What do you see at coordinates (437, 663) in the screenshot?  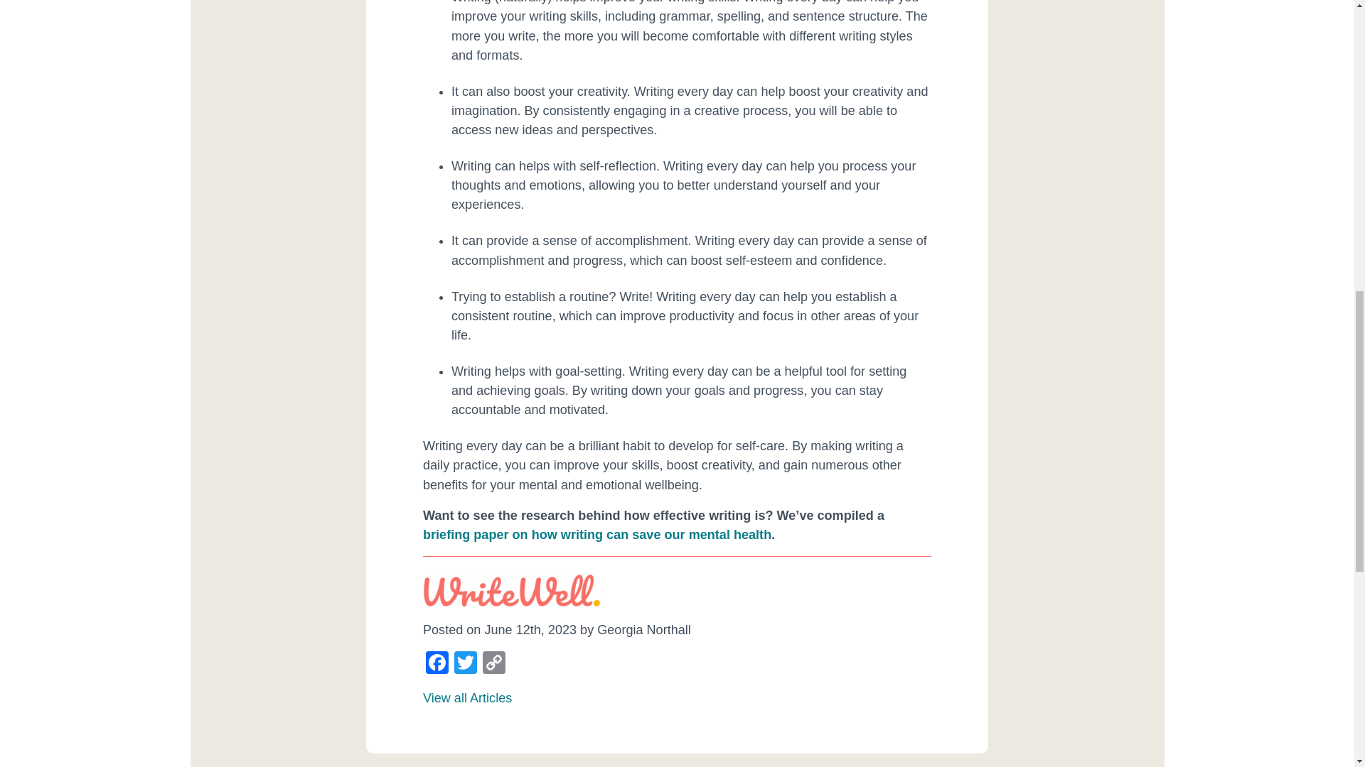 I see `Facebook` at bounding box center [437, 663].